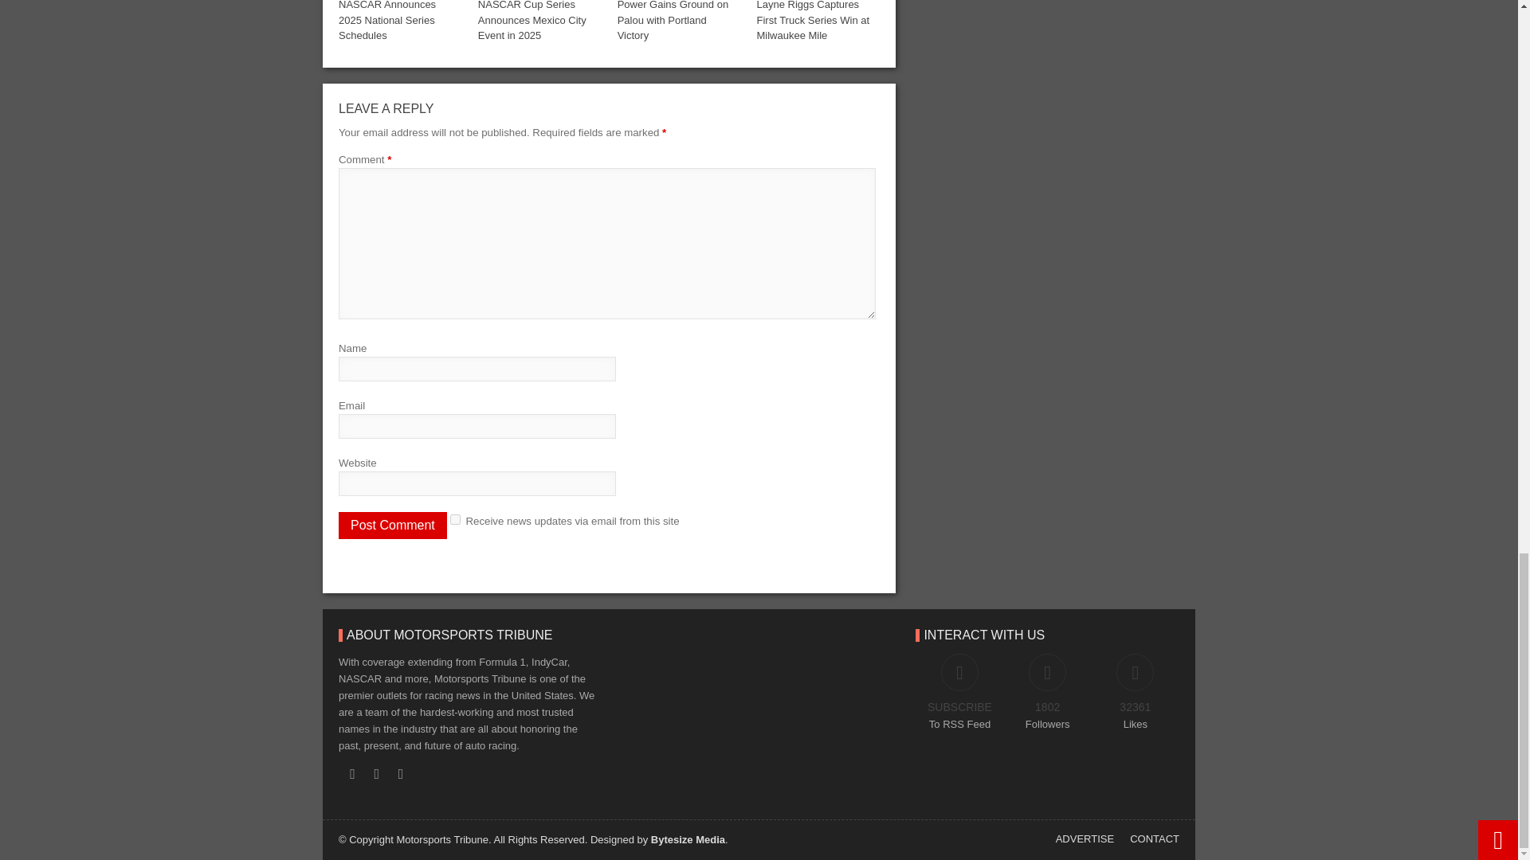 The image size is (1530, 860). I want to click on 1, so click(454, 519).